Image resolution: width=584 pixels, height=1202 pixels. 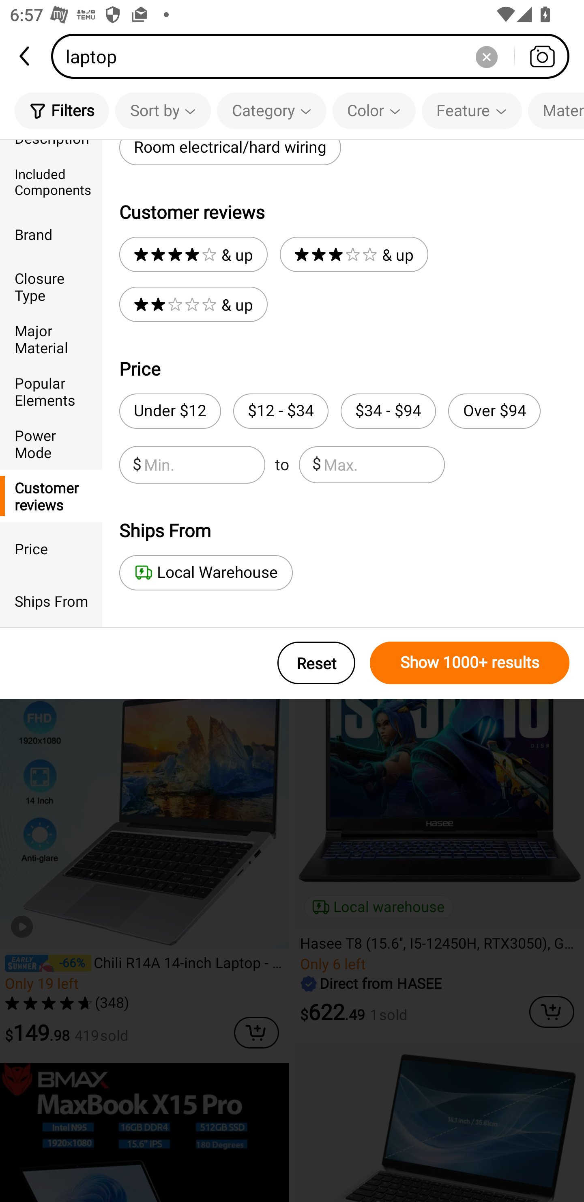 What do you see at coordinates (388, 411) in the screenshot?
I see `$34 - $94` at bounding box center [388, 411].